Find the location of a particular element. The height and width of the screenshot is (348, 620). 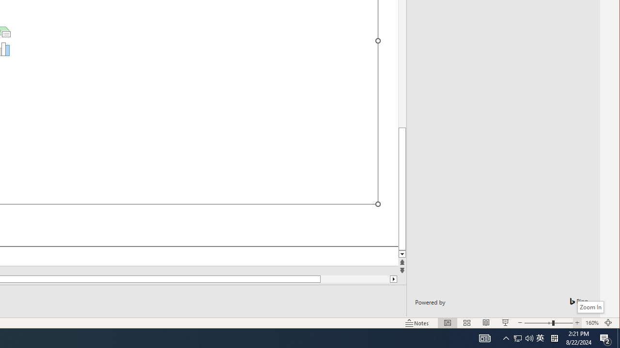

Zoom Out is located at coordinates (538, 323).